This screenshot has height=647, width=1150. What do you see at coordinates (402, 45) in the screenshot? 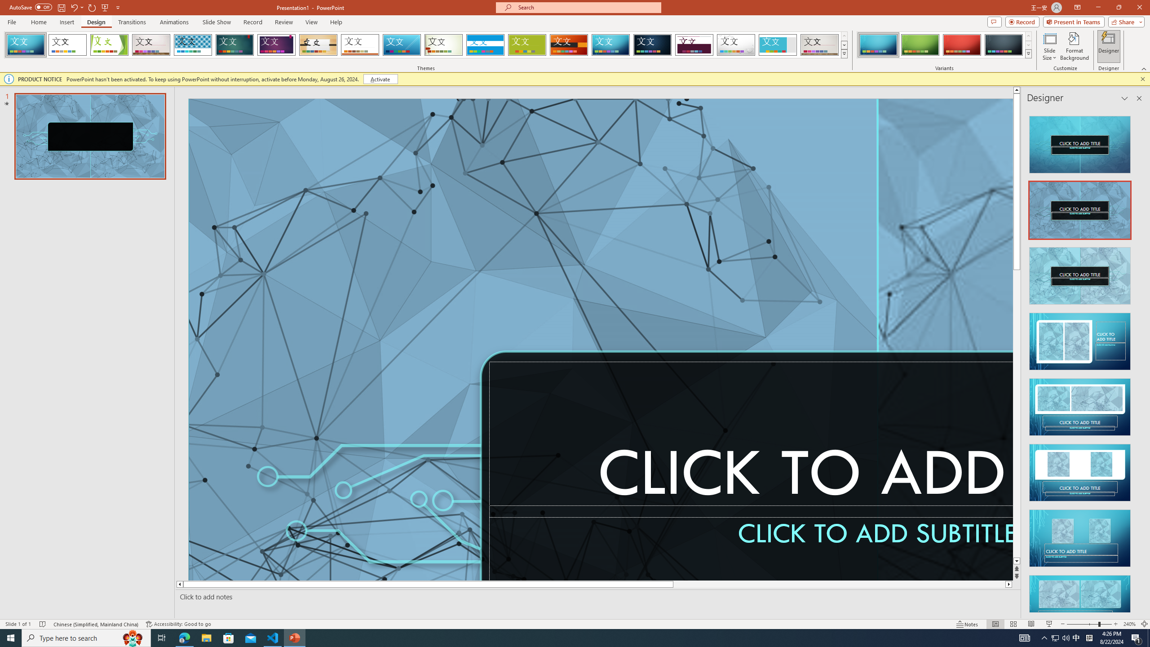
I see `Slice` at bounding box center [402, 45].